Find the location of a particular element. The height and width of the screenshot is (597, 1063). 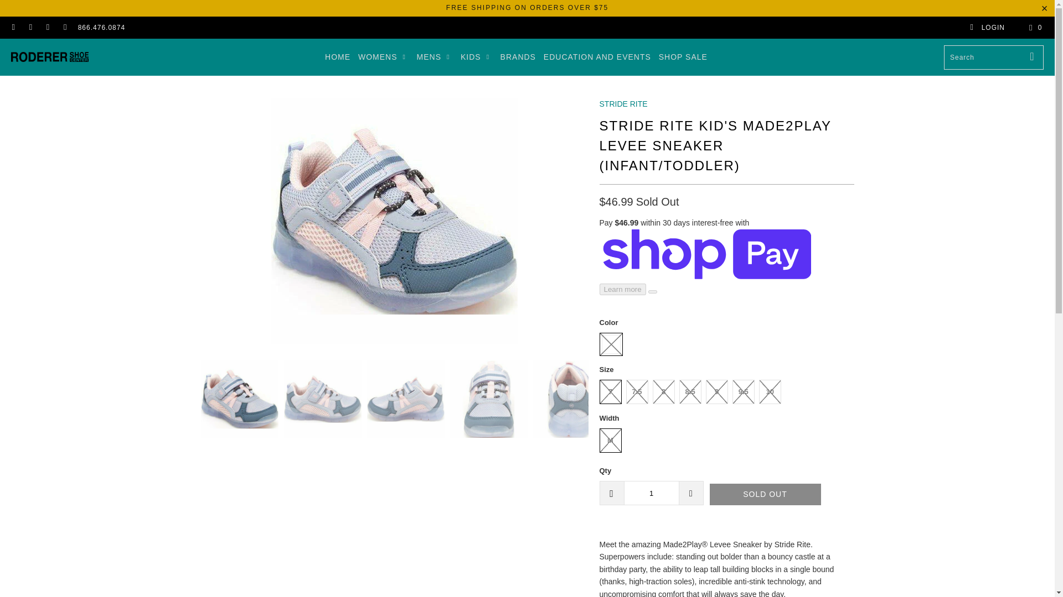

My Account  is located at coordinates (987, 28).